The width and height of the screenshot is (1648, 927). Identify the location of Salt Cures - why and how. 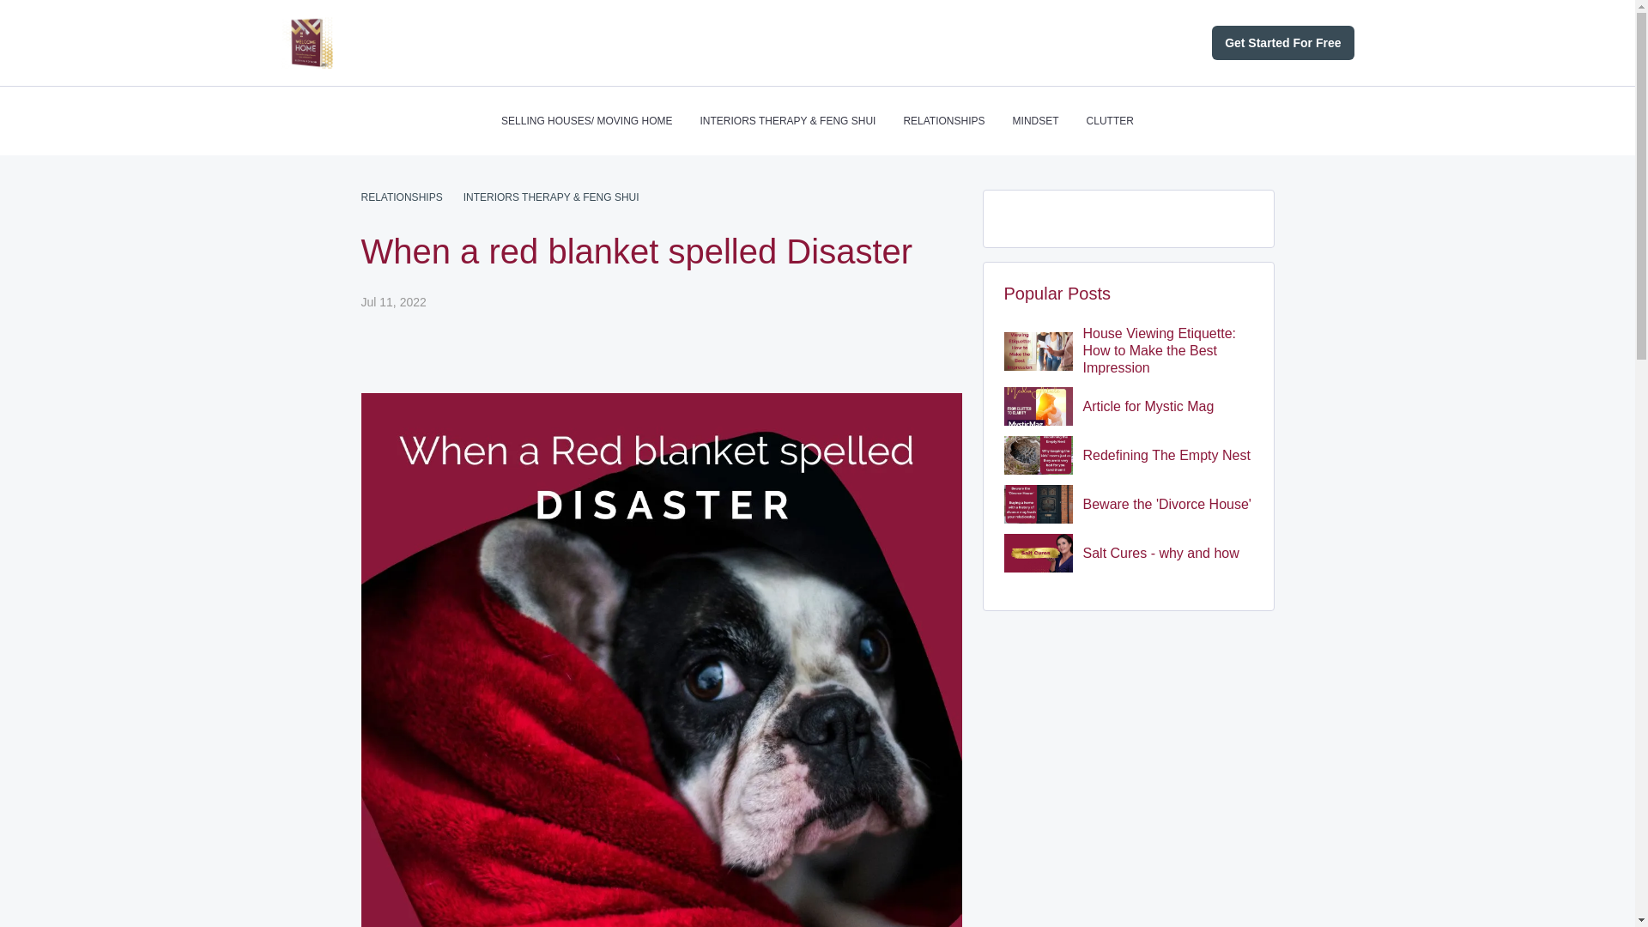
(1162, 553).